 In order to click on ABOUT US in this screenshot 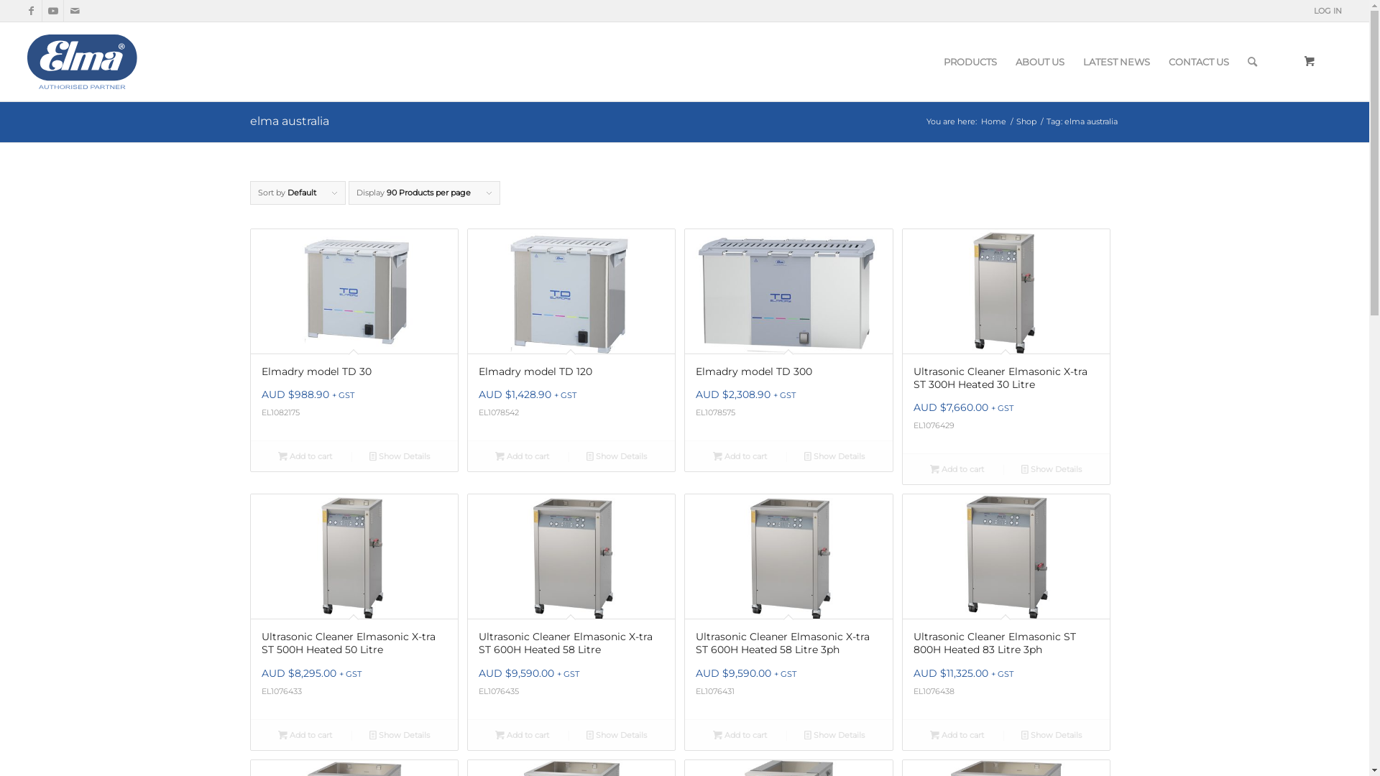, I will do `click(1040, 62)`.